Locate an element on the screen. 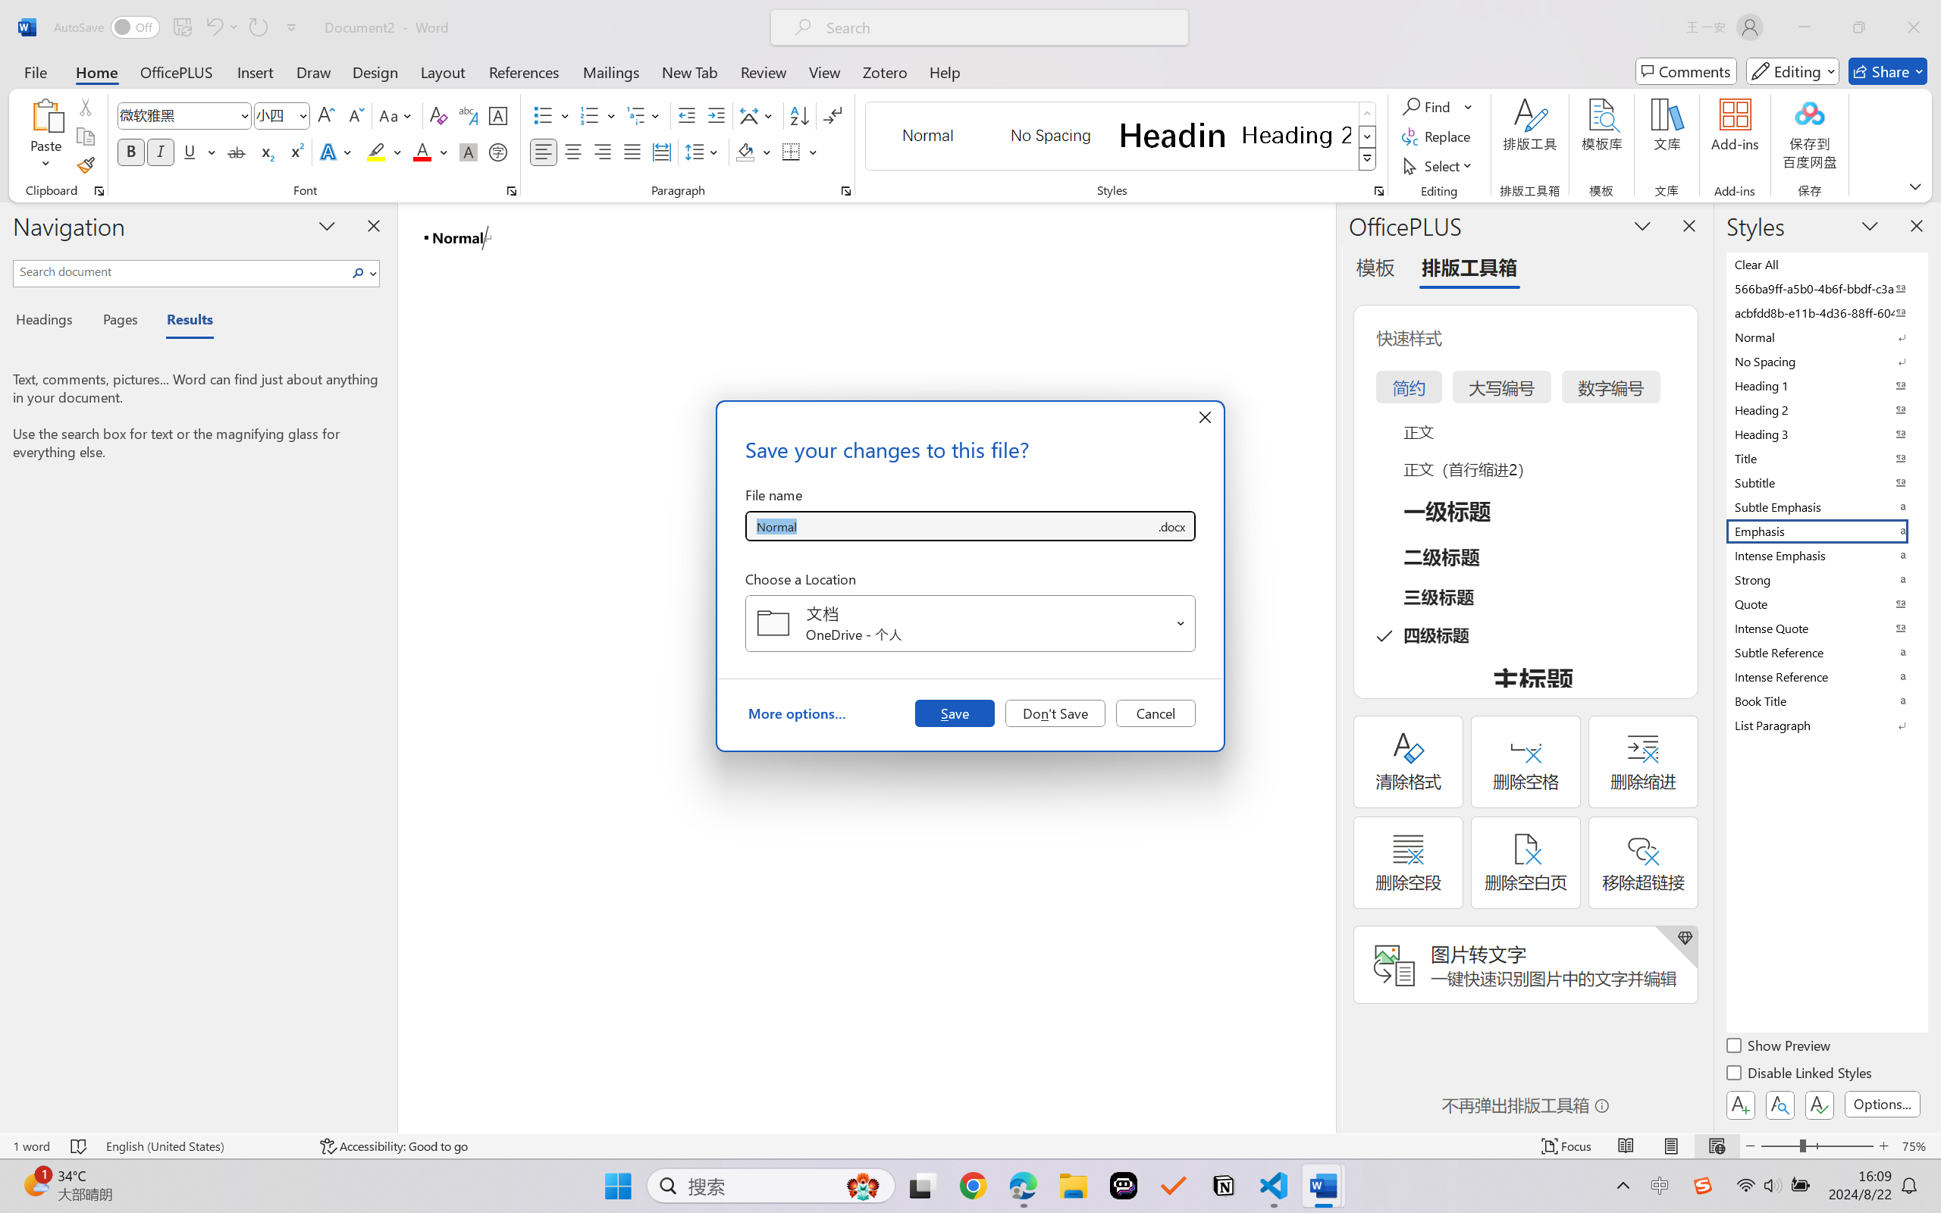  Replace... is located at coordinates (1438, 136).